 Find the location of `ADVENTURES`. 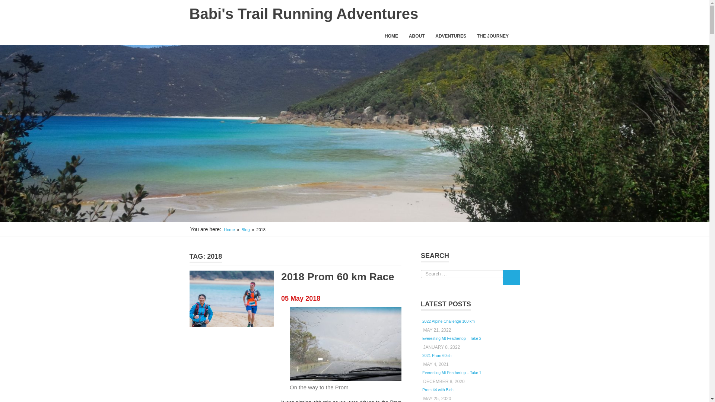

ADVENTURES is located at coordinates (451, 36).